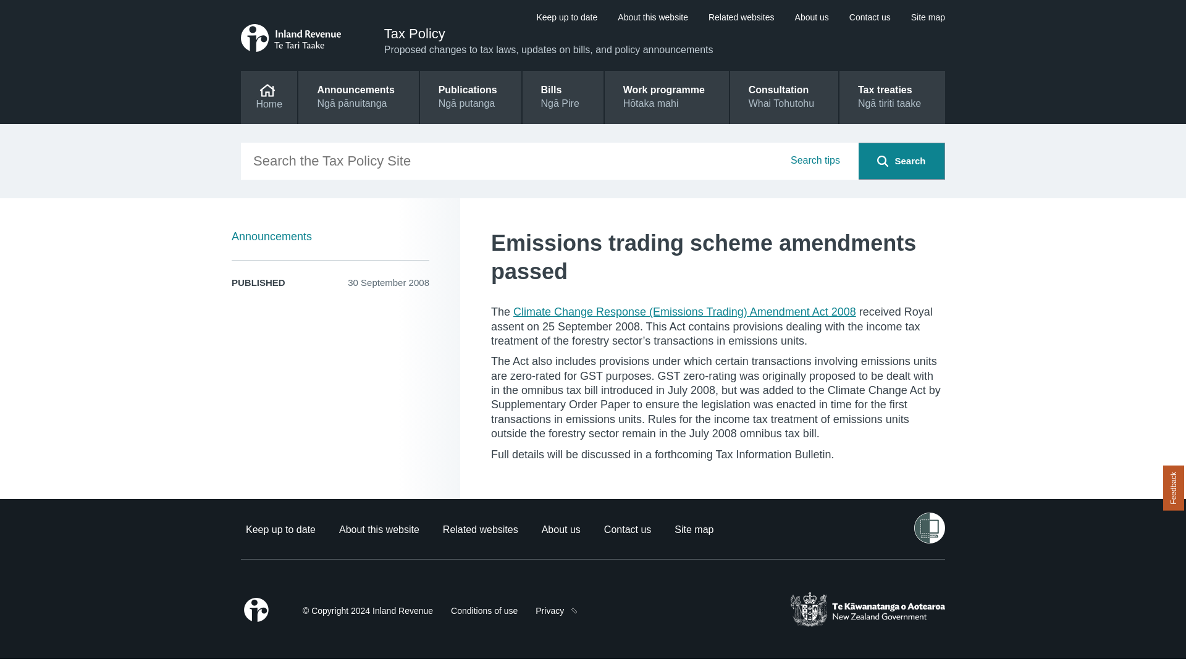 The image size is (1186, 667). I want to click on Related websites, so click(481, 529).